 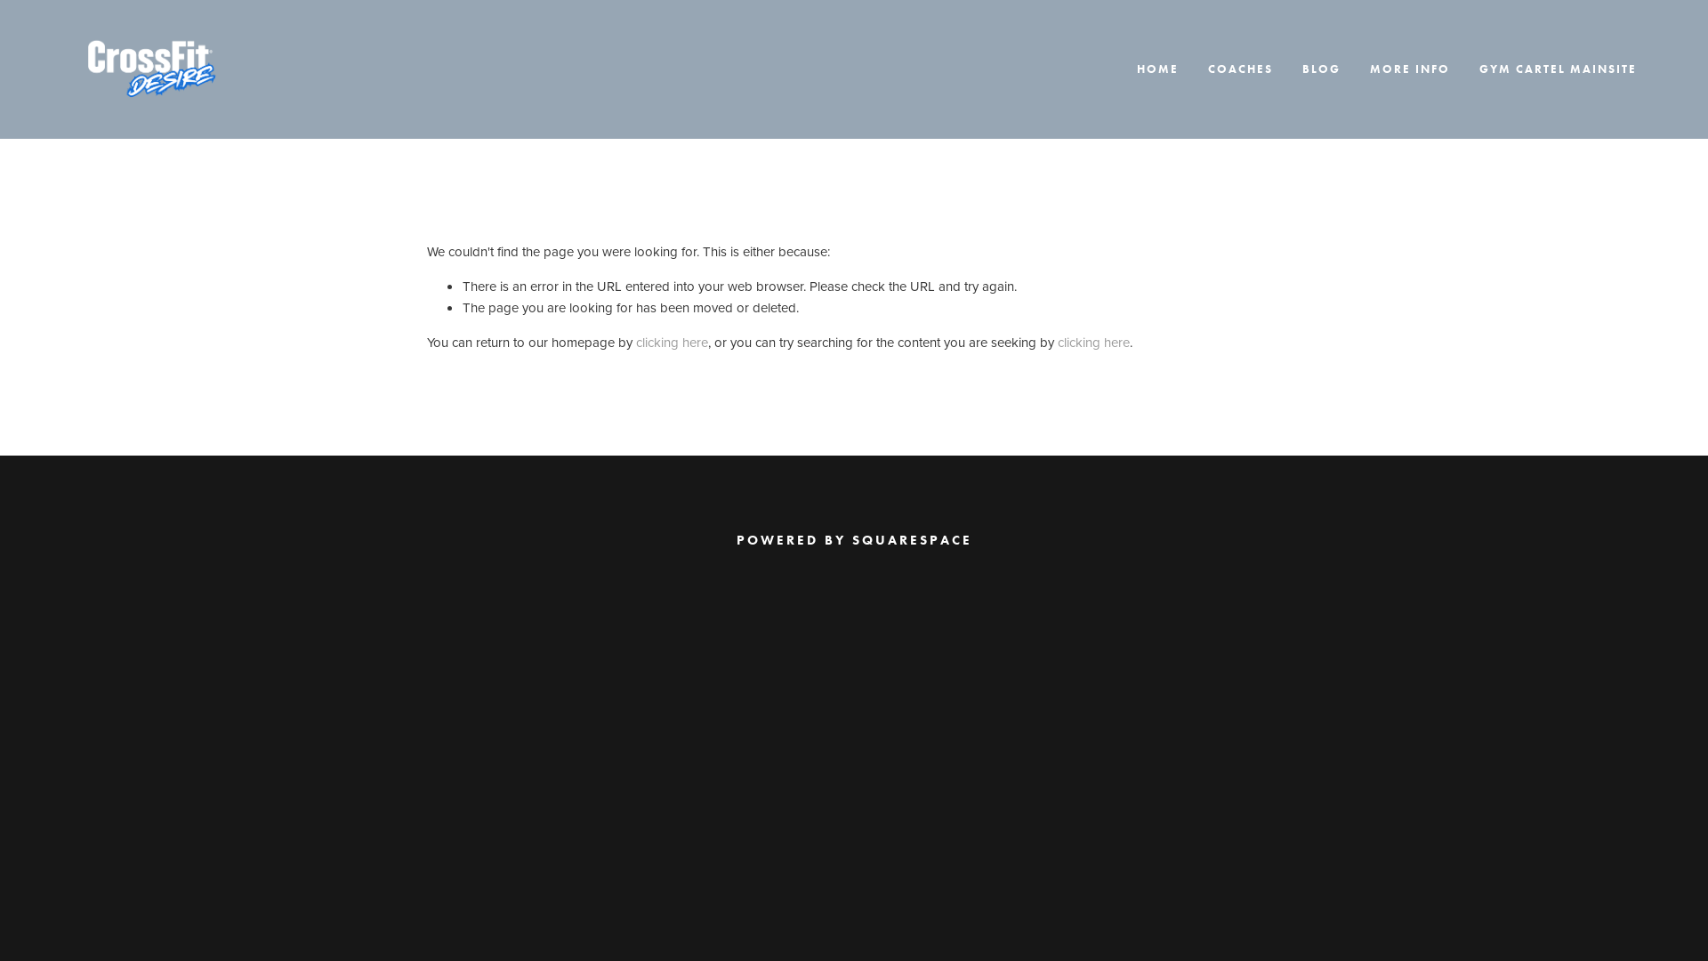 What do you see at coordinates (1094, 342) in the screenshot?
I see `clicking here` at bounding box center [1094, 342].